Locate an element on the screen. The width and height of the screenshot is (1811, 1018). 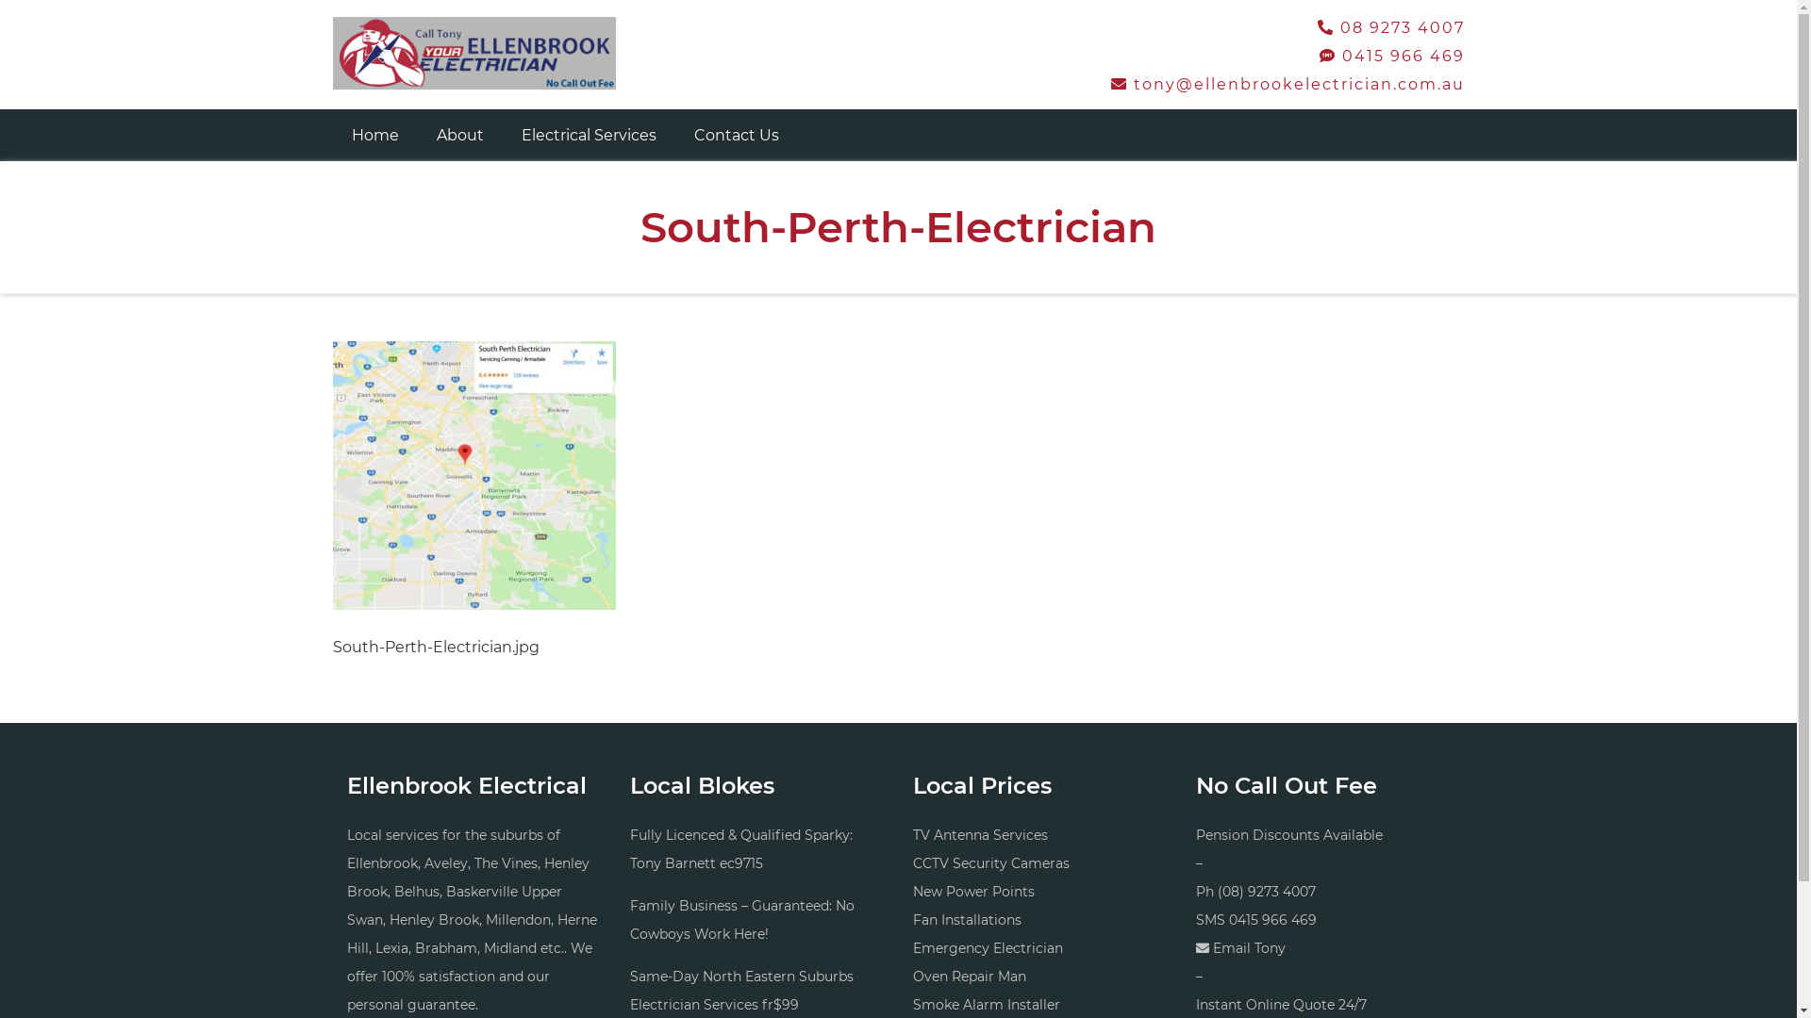
Emergency Electrician is located at coordinates (989, 948).